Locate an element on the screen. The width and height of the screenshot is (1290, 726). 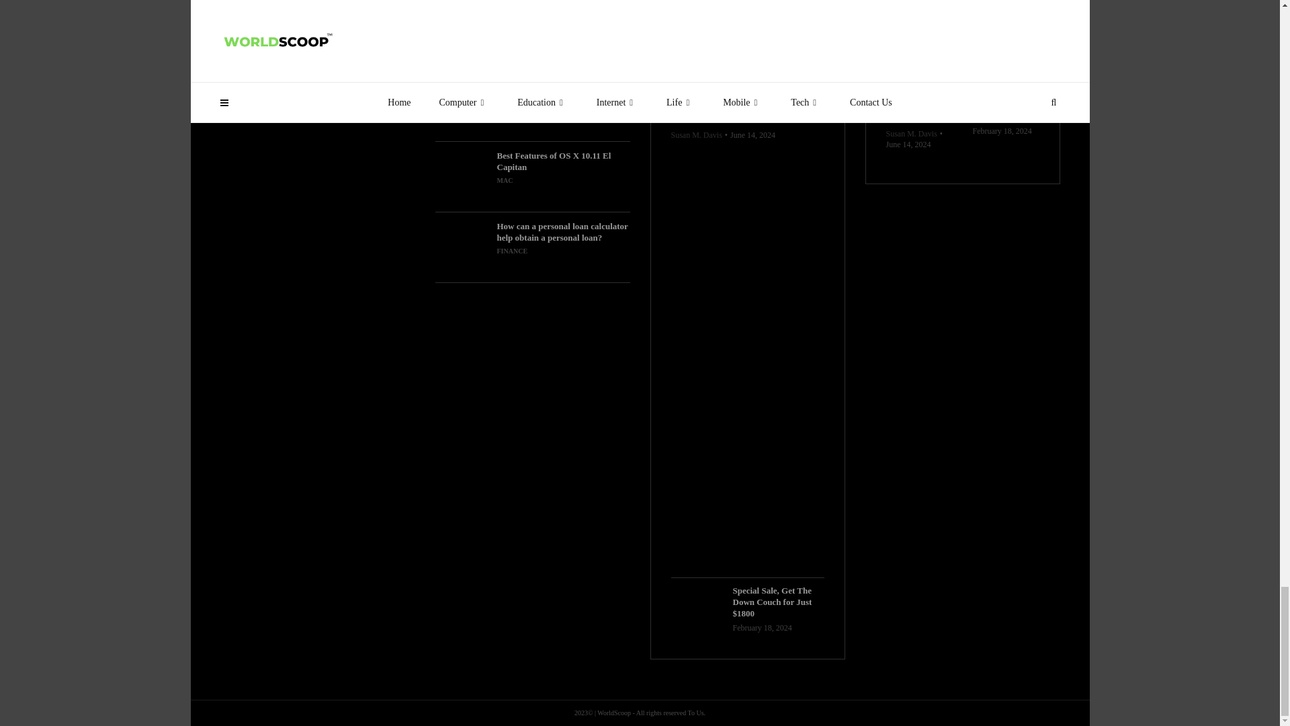
How ULIPs Can Help in Meeting Long-Term Goals 3 is located at coordinates (462, 106).